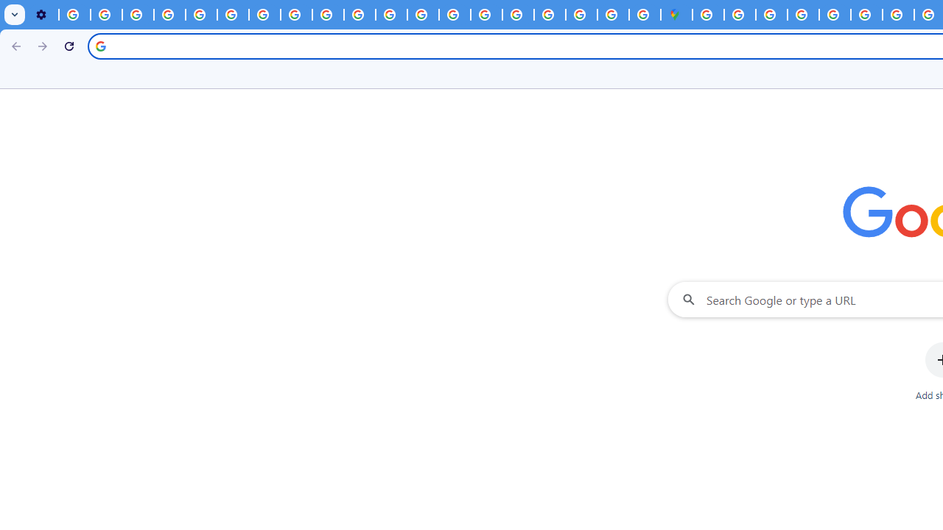 Image resolution: width=943 pixels, height=530 pixels. Describe the element at coordinates (233, 15) in the screenshot. I see `YouTube` at that location.